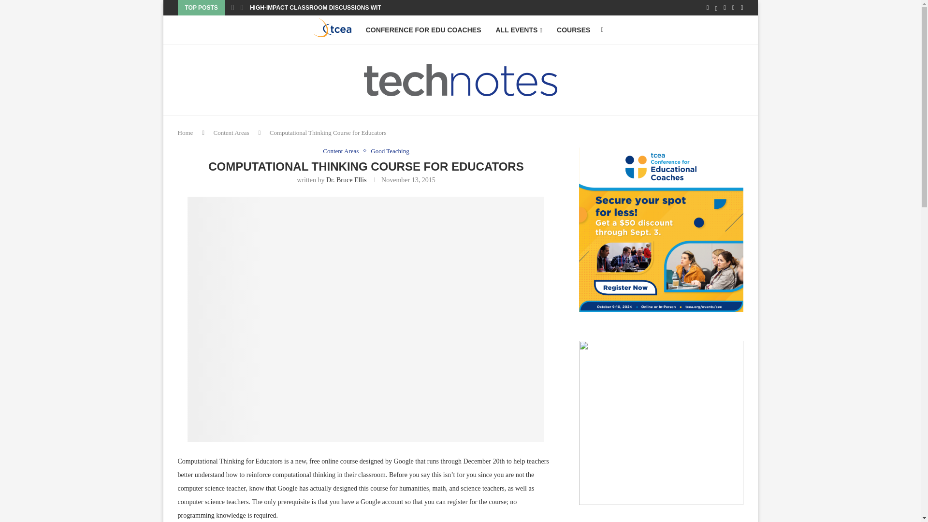  What do you see at coordinates (186, 132) in the screenshot?
I see `Home` at bounding box center [186, 132].